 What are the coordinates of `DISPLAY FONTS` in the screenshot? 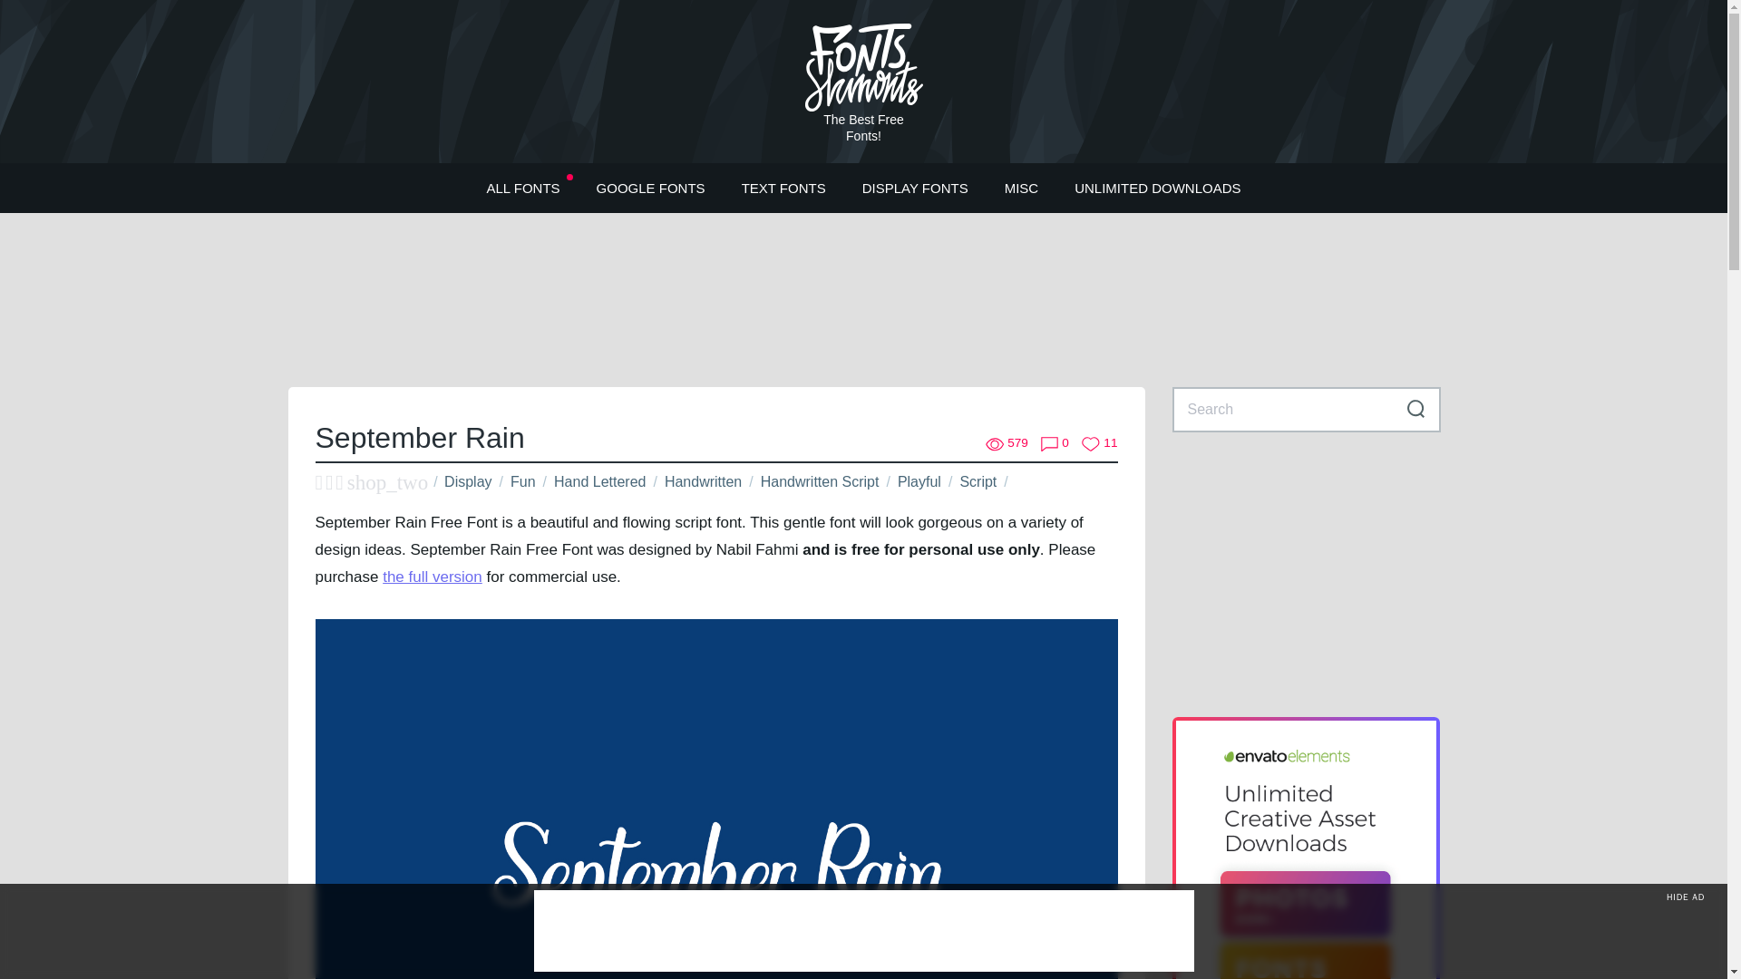 It's located at (916, 187).